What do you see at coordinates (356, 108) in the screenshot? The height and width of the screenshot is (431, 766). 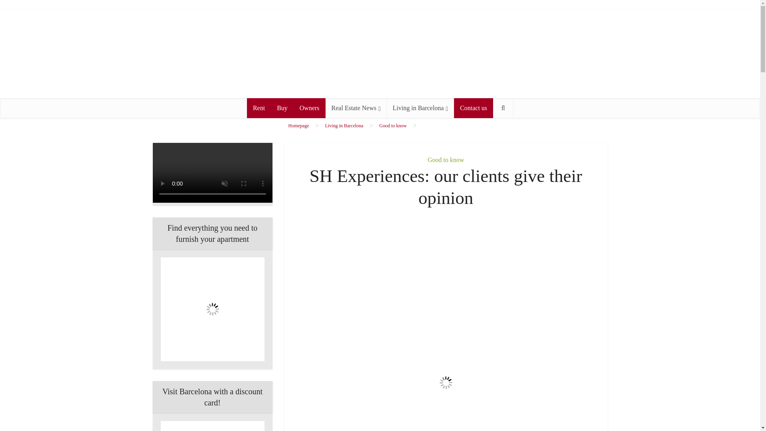 I see `Real Estate News` at bounding box center [356, 108].